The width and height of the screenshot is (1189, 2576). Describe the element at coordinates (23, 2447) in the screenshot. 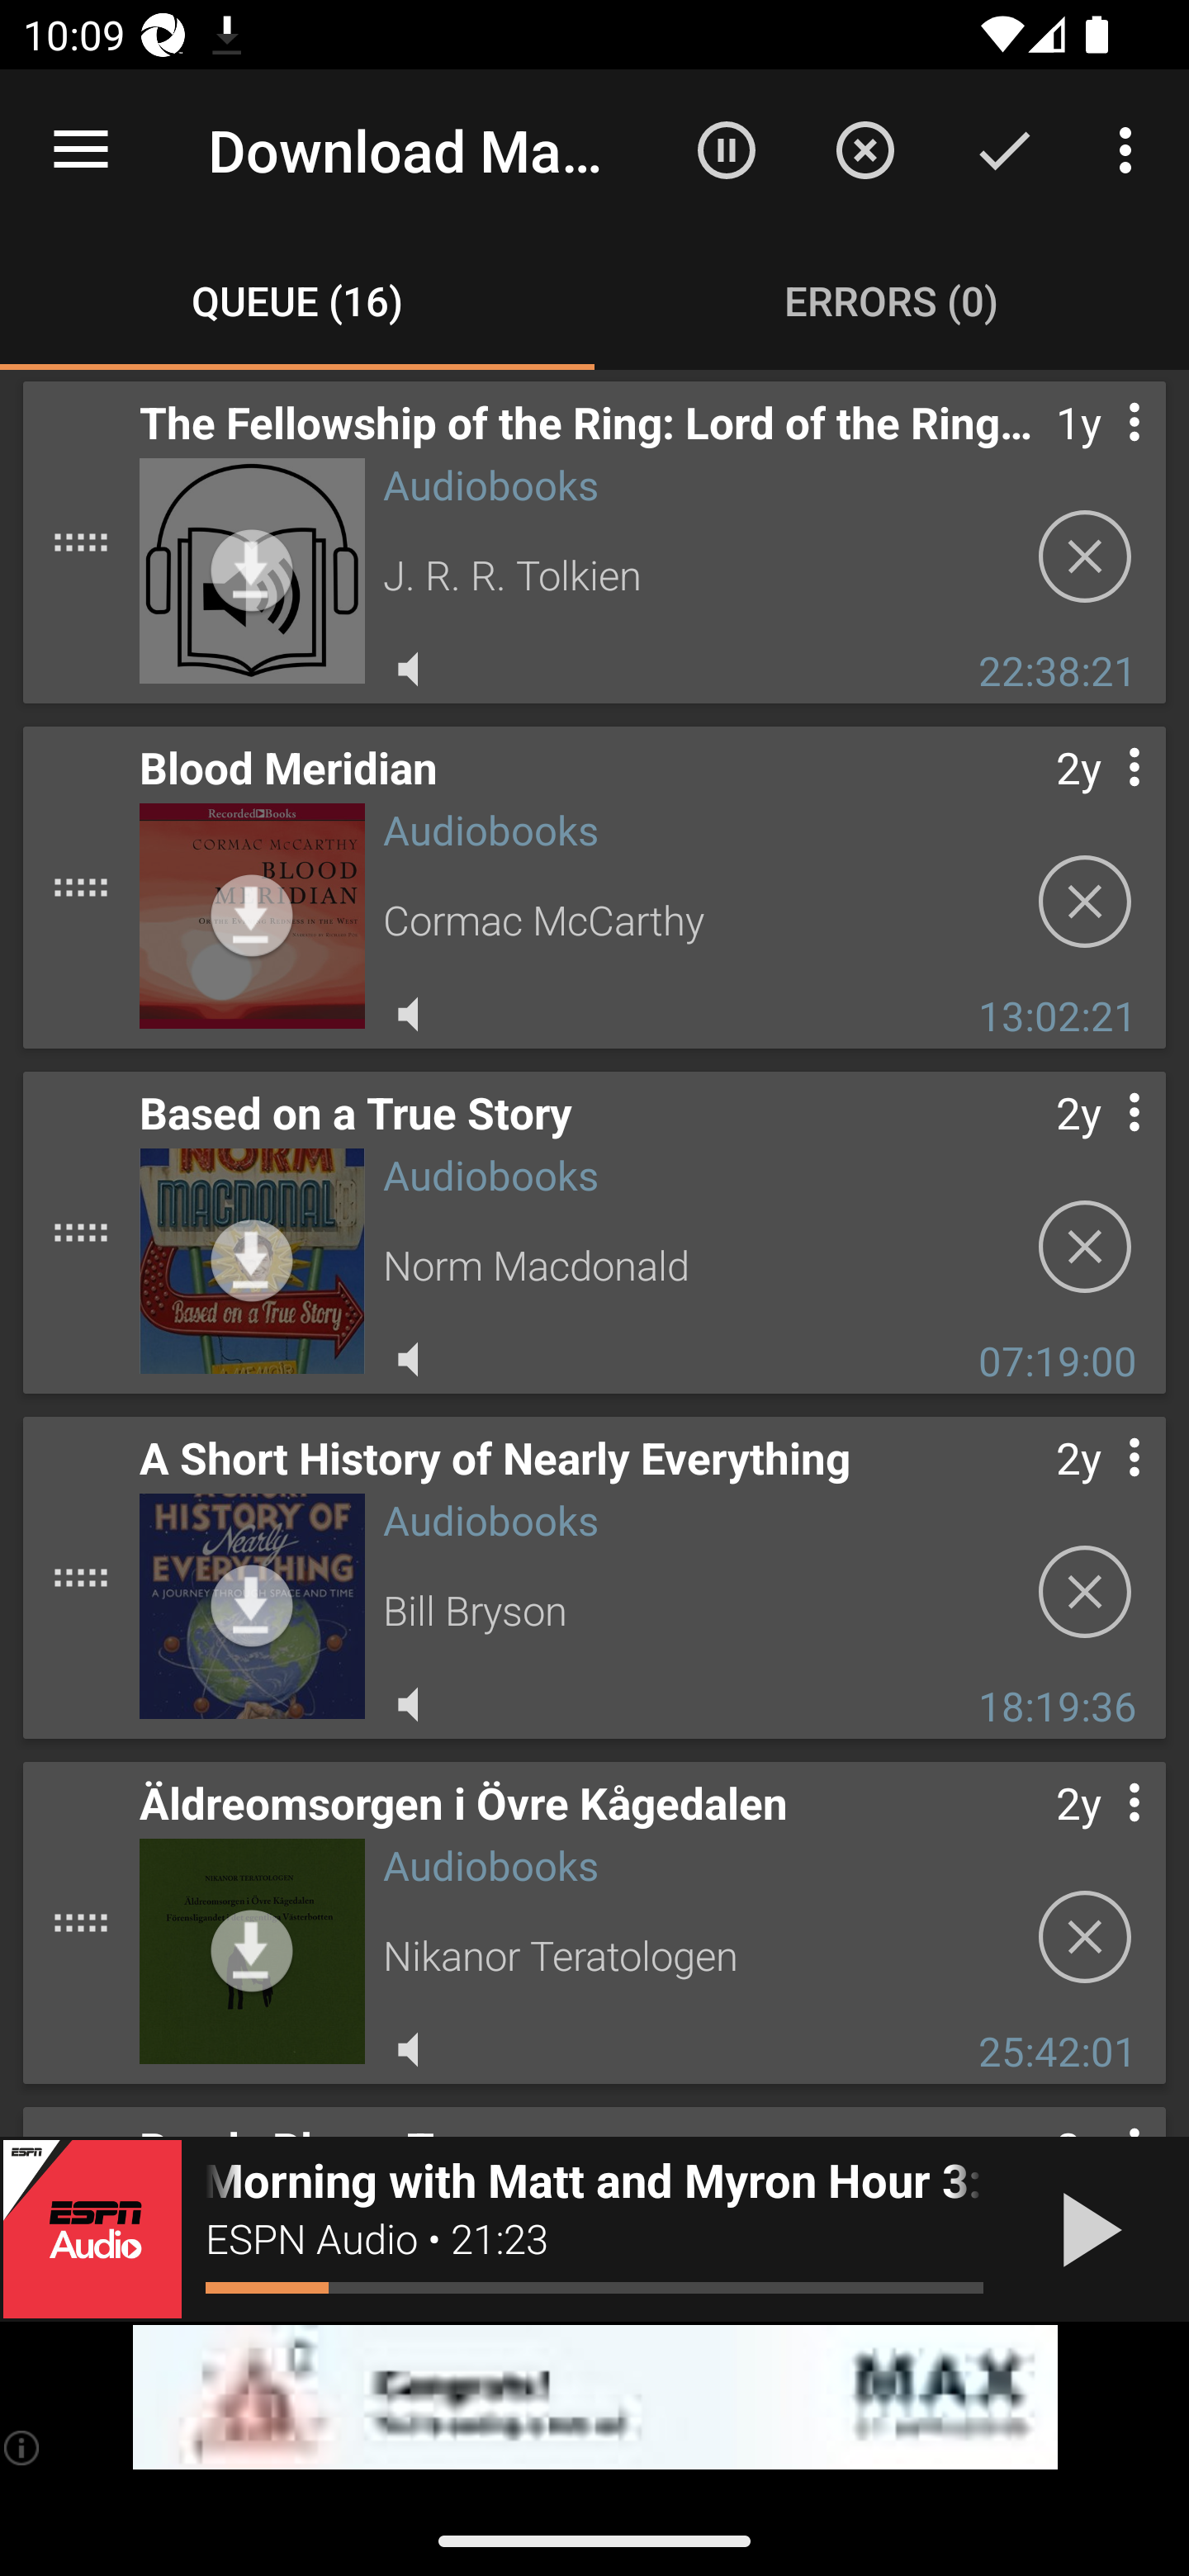

I see `(i)` at that location.